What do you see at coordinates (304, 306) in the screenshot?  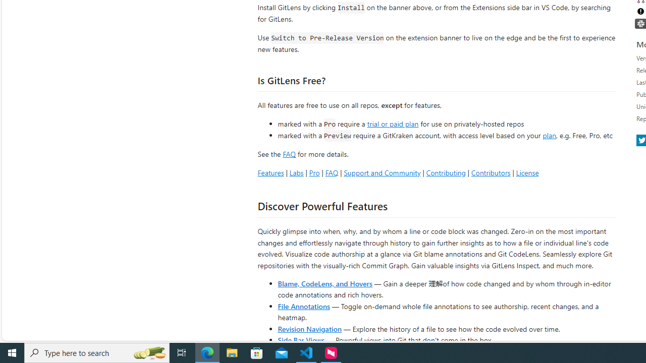 I see `File Annotations` at bounding box center [304, 306].